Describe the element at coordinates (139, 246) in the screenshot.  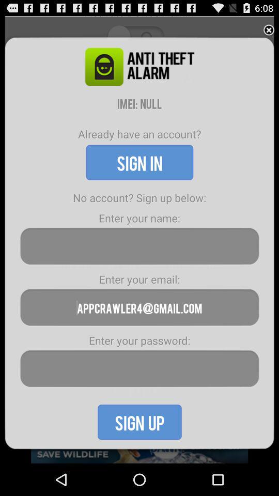
I see `una alarma perfecta` at that location.